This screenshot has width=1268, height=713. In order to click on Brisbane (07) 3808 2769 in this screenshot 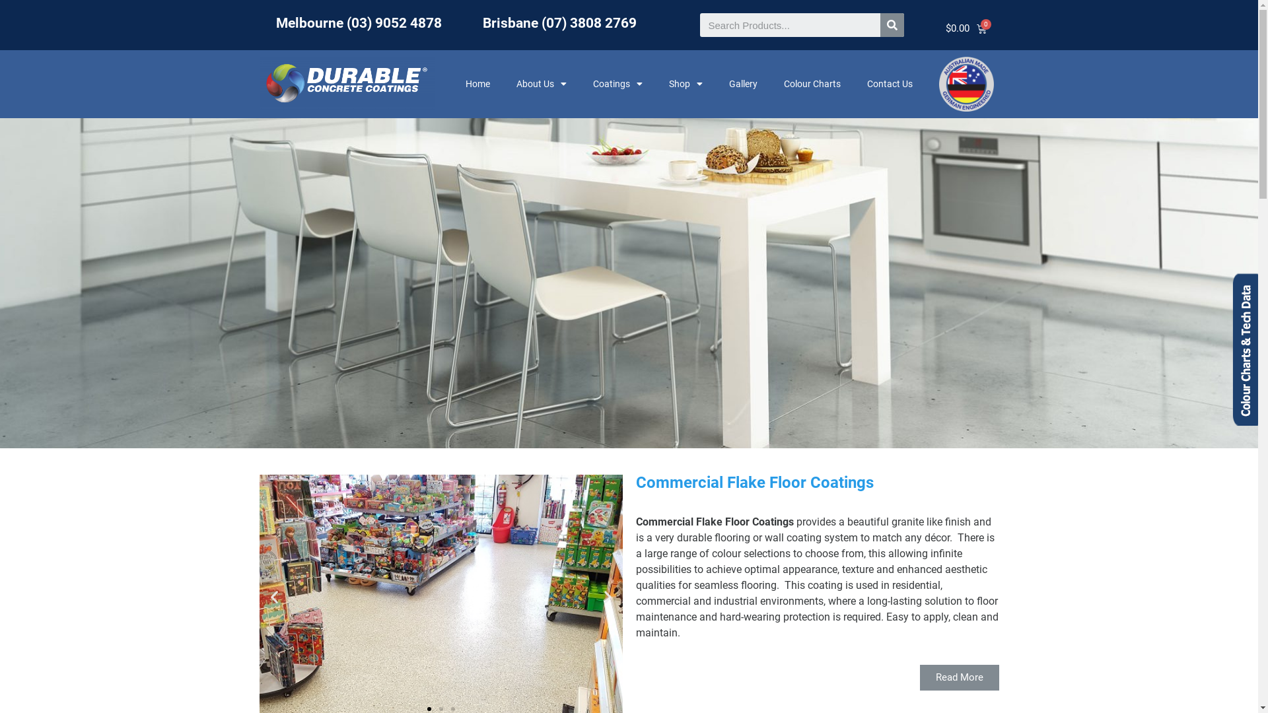, I will do `click(560, 23)`.